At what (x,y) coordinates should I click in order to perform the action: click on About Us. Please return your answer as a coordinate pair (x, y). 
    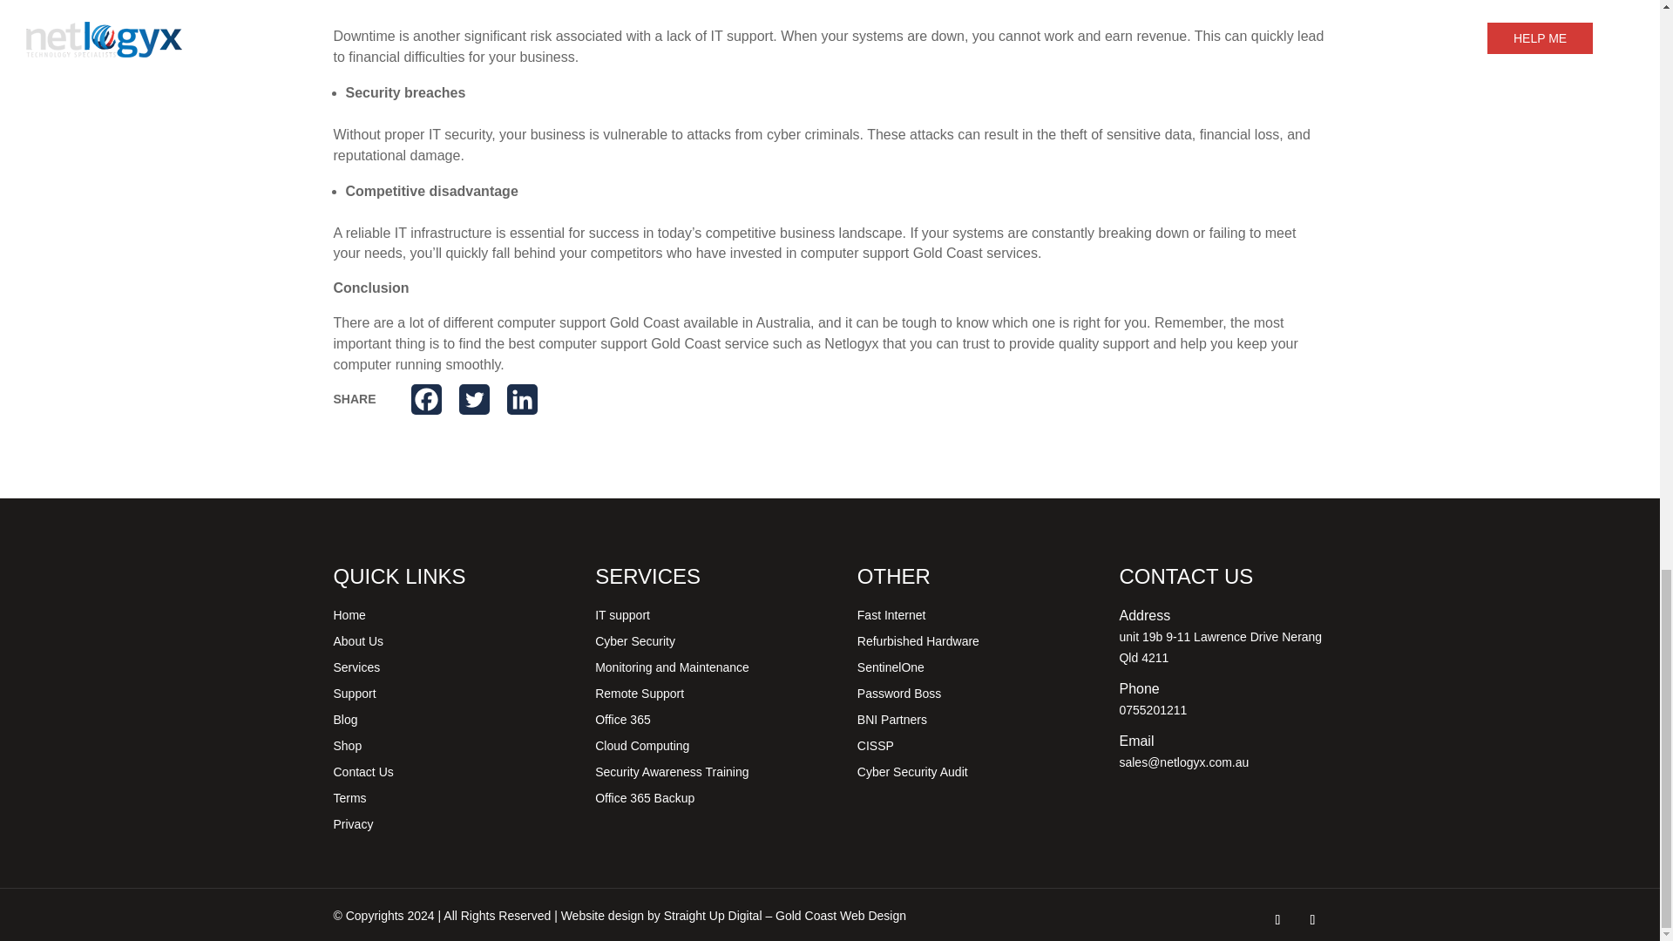
    Looking at the image, I should click on (357, 645).